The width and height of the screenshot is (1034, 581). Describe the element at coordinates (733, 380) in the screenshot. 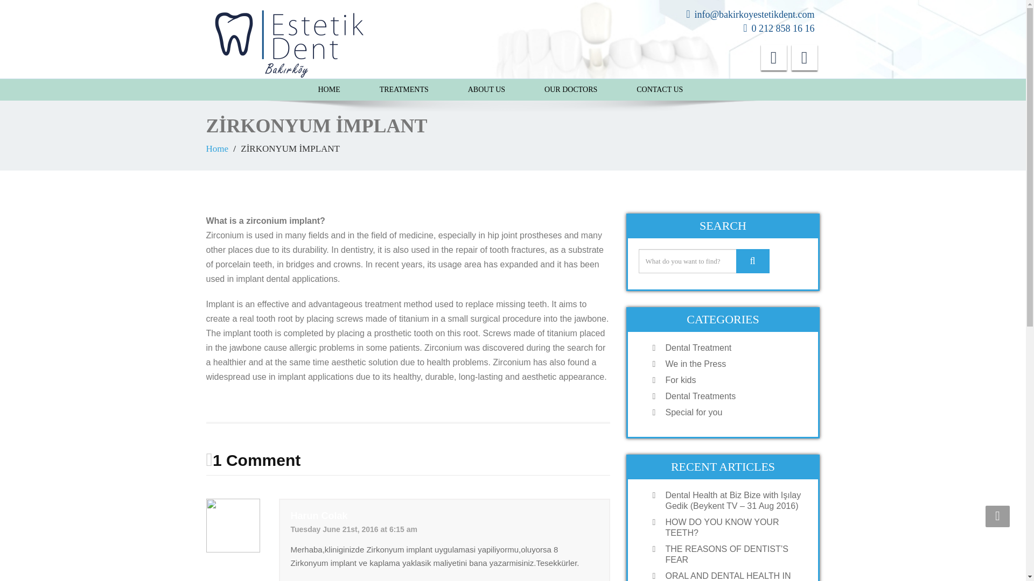

I see `For kids` at that location.